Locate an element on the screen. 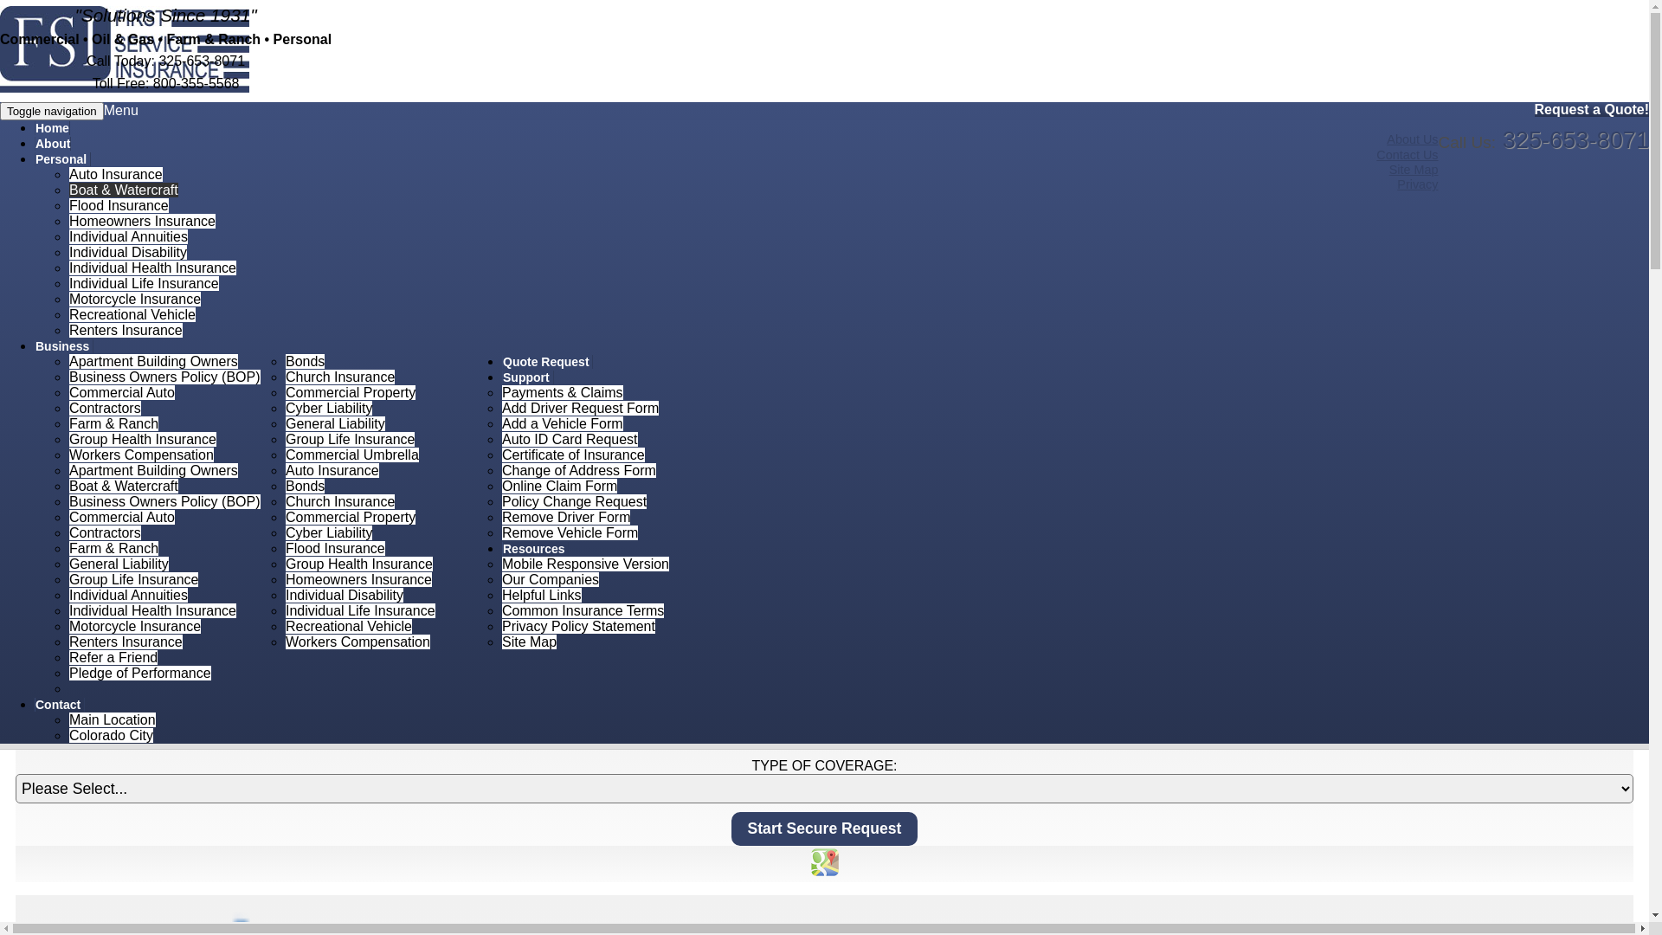  Boat & Watercraft is located at coordinates (124, 487).